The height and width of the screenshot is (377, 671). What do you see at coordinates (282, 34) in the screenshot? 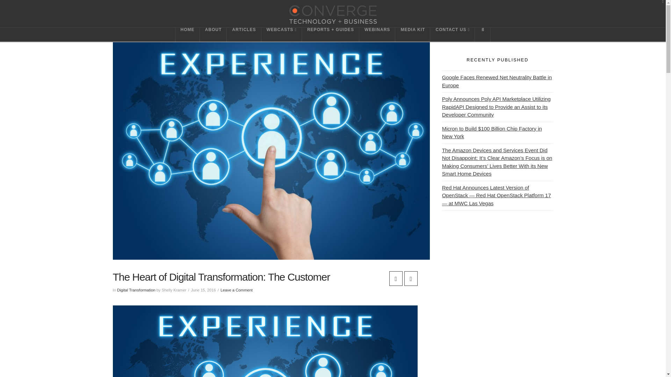
I see `WEBCASTS` at bounding box center [282, 34].